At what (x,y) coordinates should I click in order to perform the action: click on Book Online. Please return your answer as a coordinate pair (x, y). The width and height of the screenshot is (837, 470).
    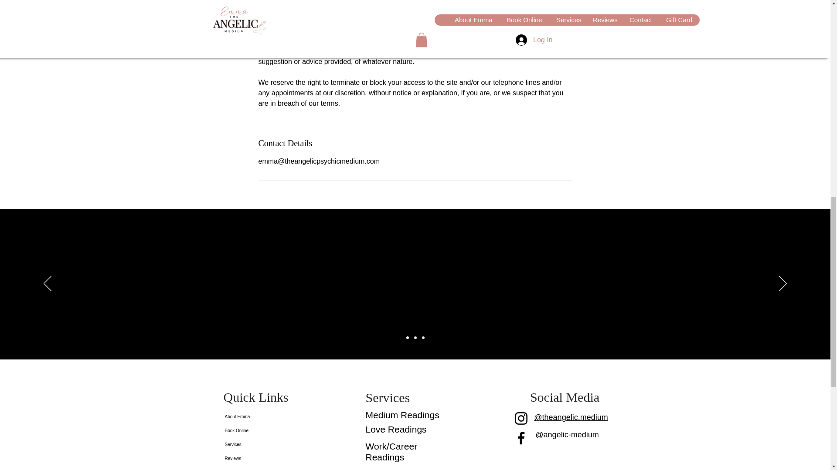
    Looking at the image, I should click on (258, 431).